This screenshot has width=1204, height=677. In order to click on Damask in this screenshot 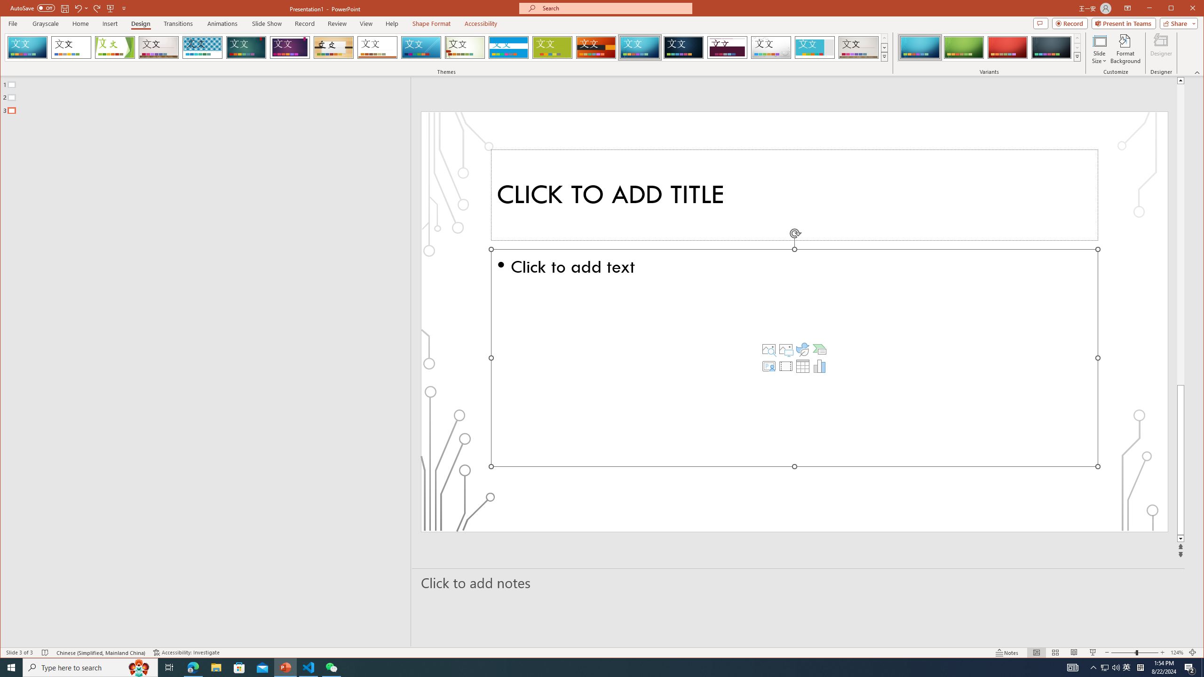, I will do `click(684, 47)`.